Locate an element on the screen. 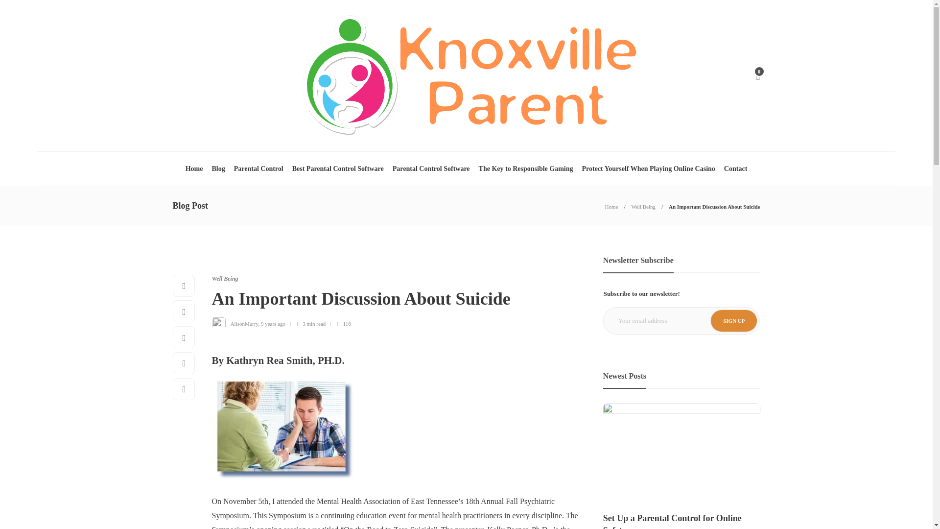 Image resolution: width=940 pixels, height=529 pixels. Home is located at coordinates (612, 206).